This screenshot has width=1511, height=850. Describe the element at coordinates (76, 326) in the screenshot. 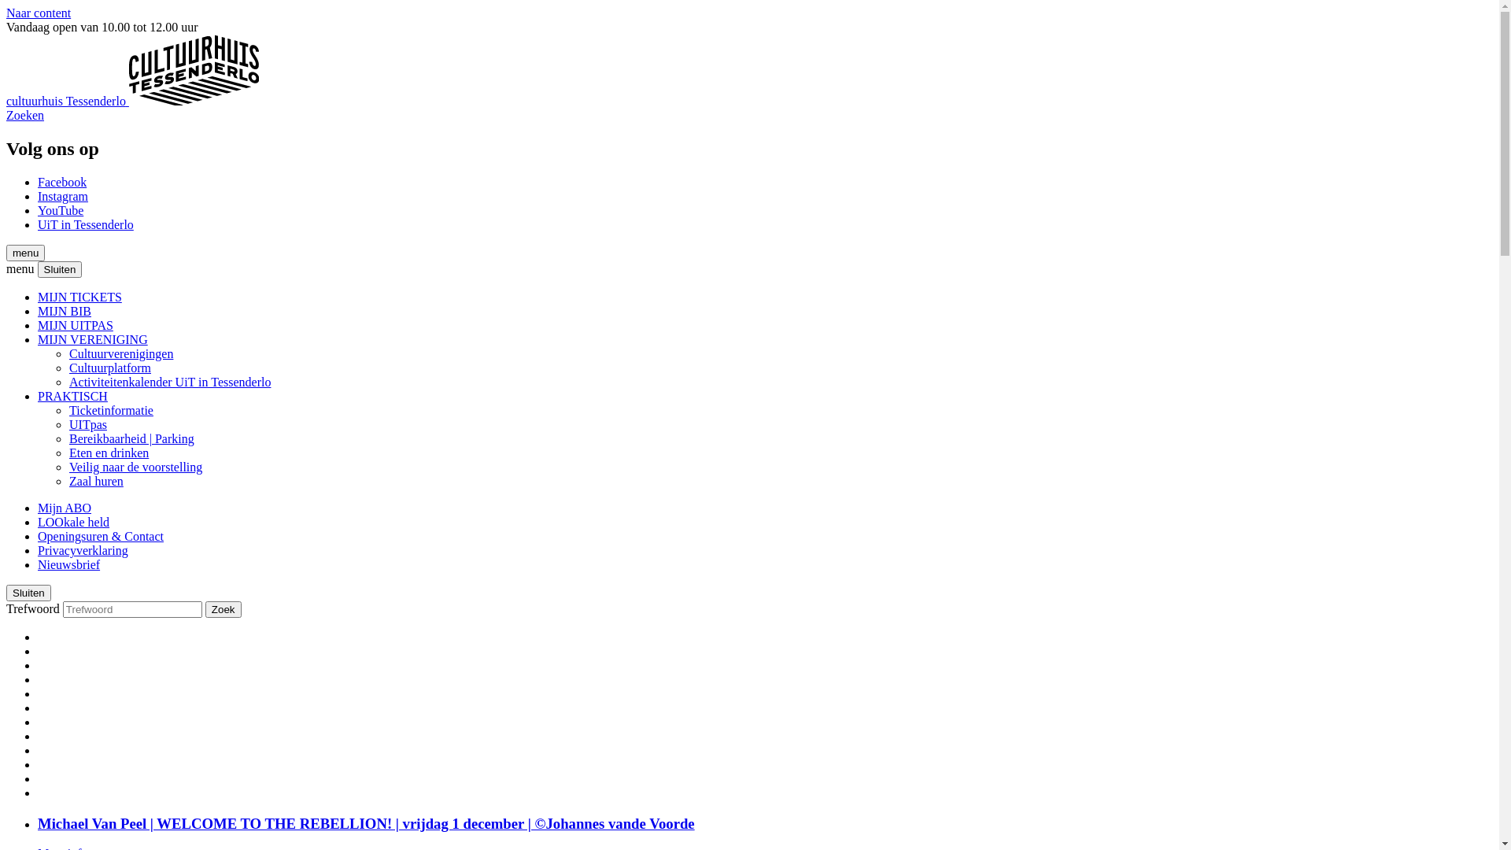

I see `MIJN UITPAS` at that location.